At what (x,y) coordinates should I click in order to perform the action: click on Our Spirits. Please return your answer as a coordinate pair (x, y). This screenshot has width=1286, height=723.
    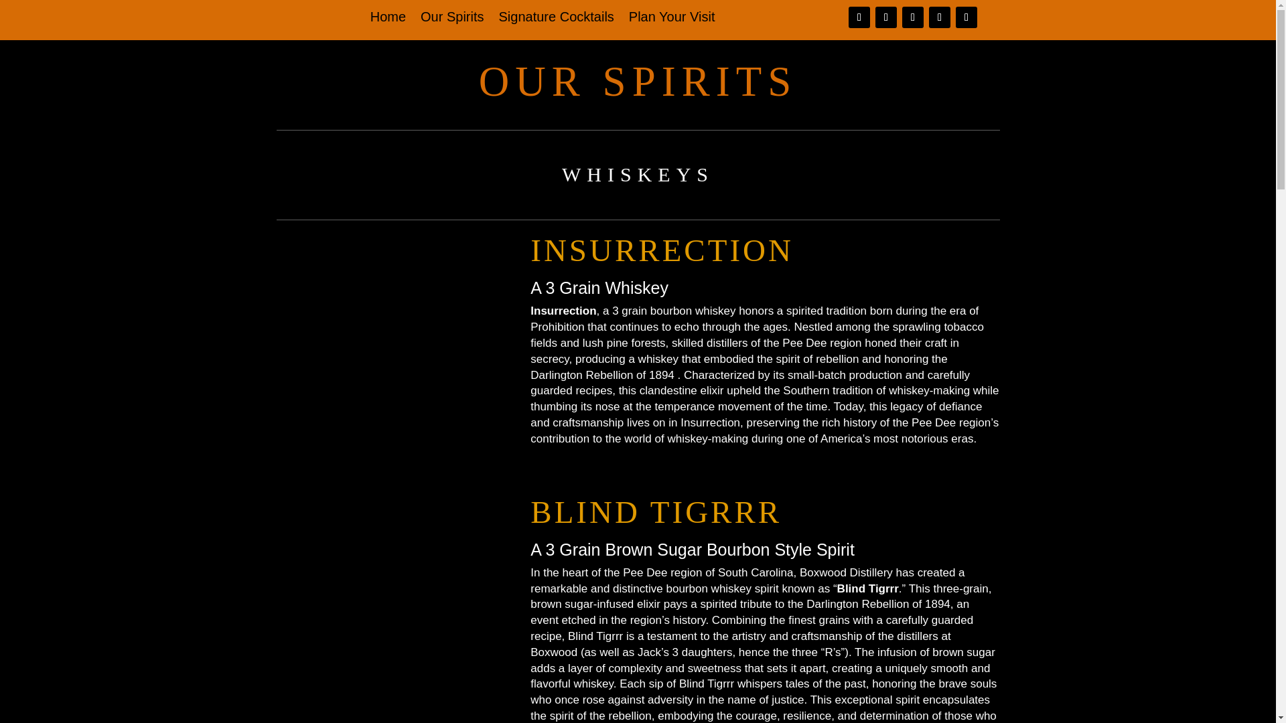
    Looking at the image, I should click on (451, 19).